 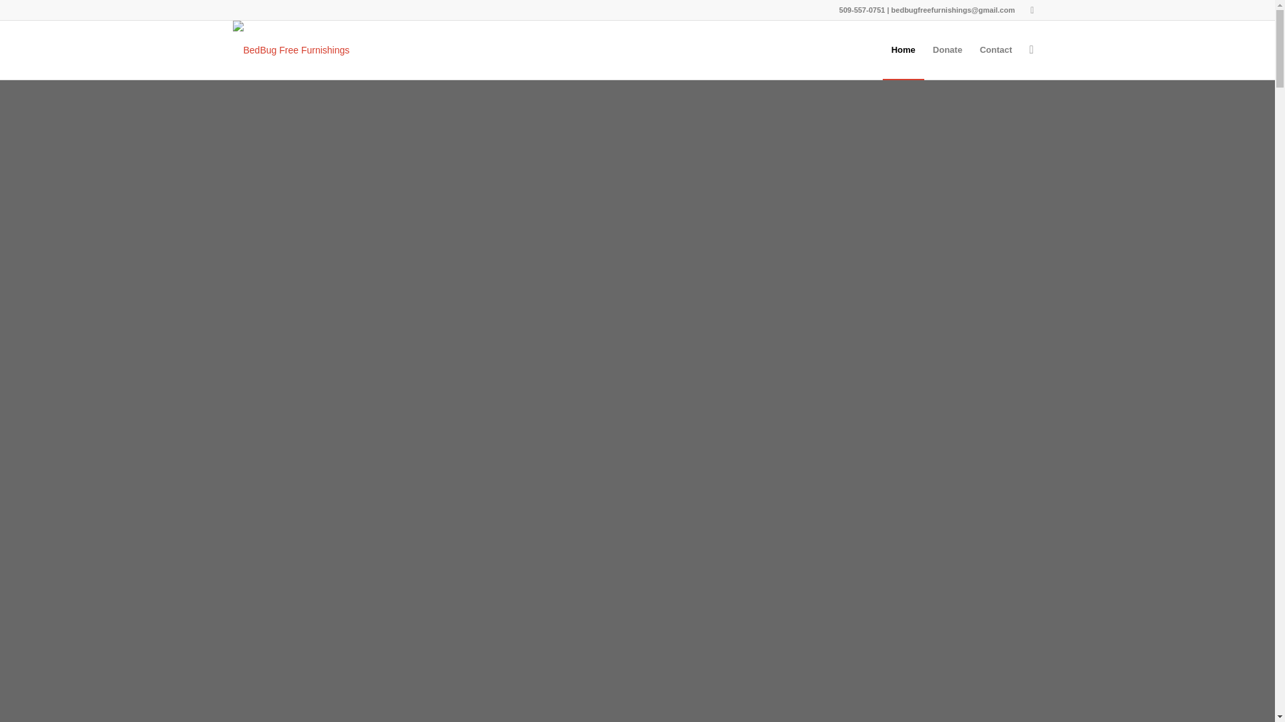 I want to click on bedbugfreefurnishings-yourbff-logo, so click(x=290, y=40).